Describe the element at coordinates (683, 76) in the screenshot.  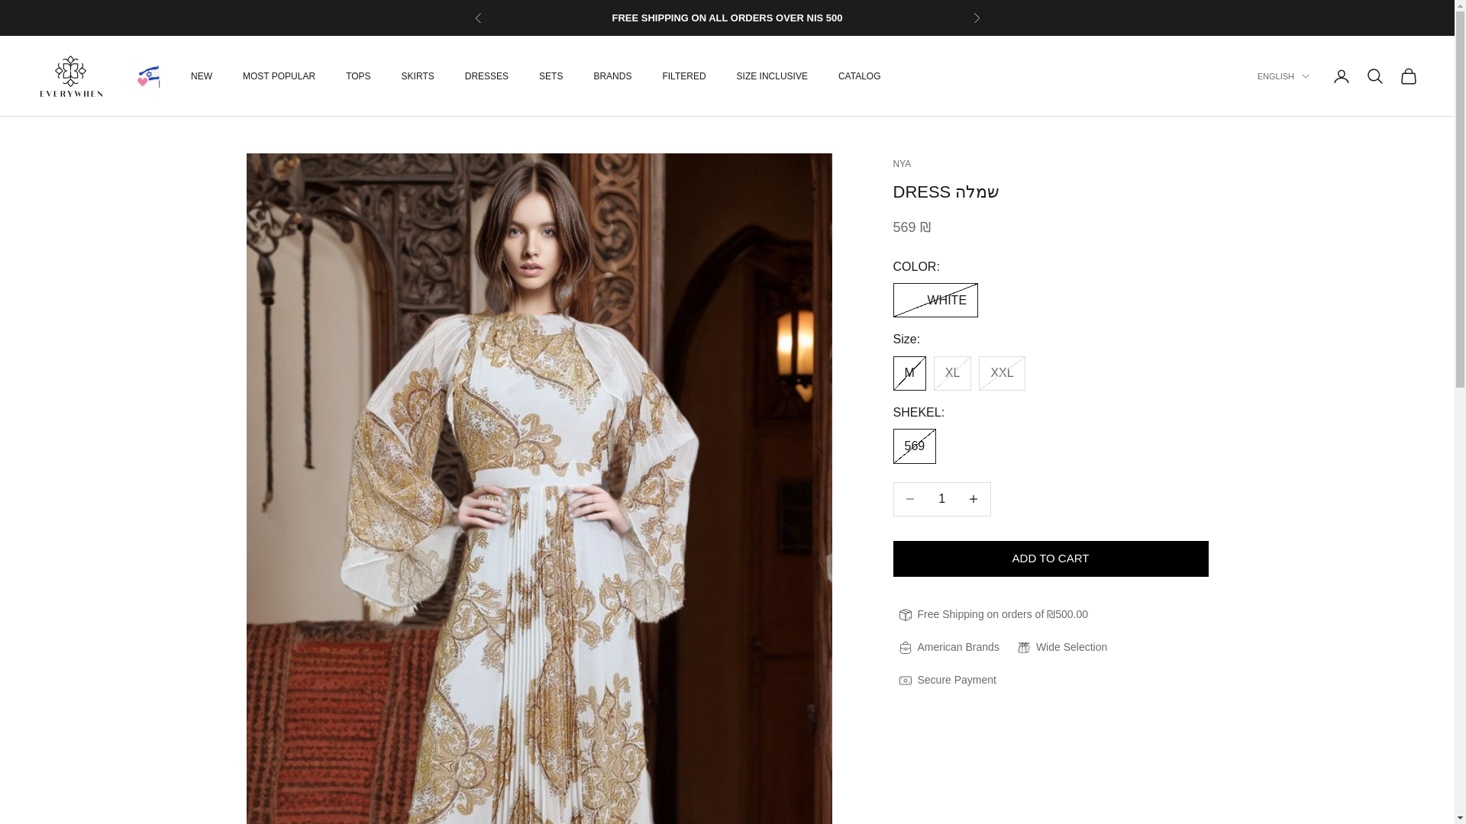
I see `FILTERED` at that location.